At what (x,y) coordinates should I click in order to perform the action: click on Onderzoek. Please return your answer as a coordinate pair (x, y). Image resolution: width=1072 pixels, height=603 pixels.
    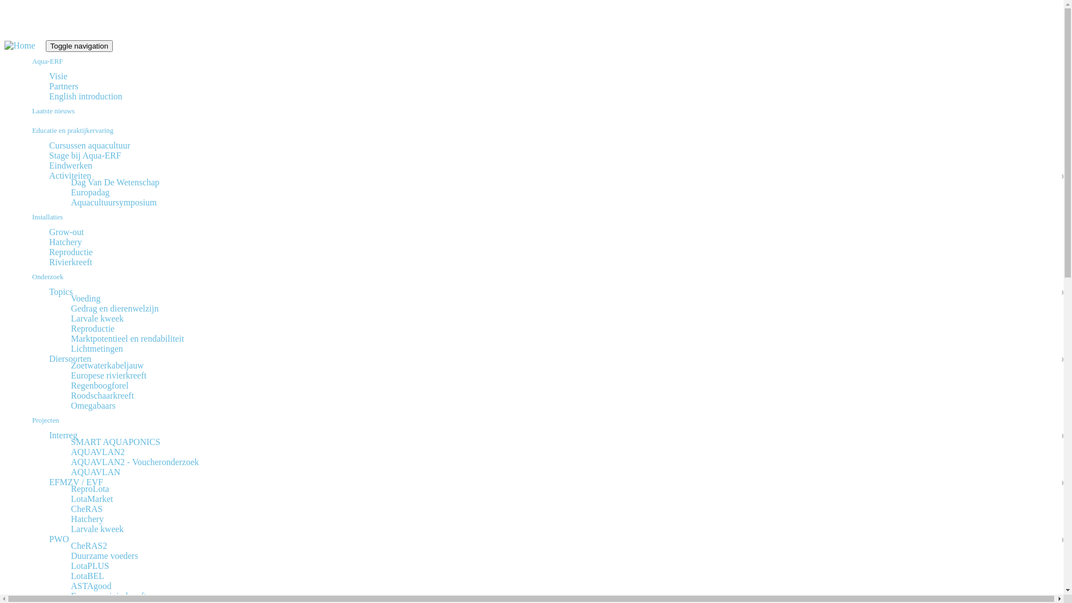
    Looking at the image, I should click on (543, 277).